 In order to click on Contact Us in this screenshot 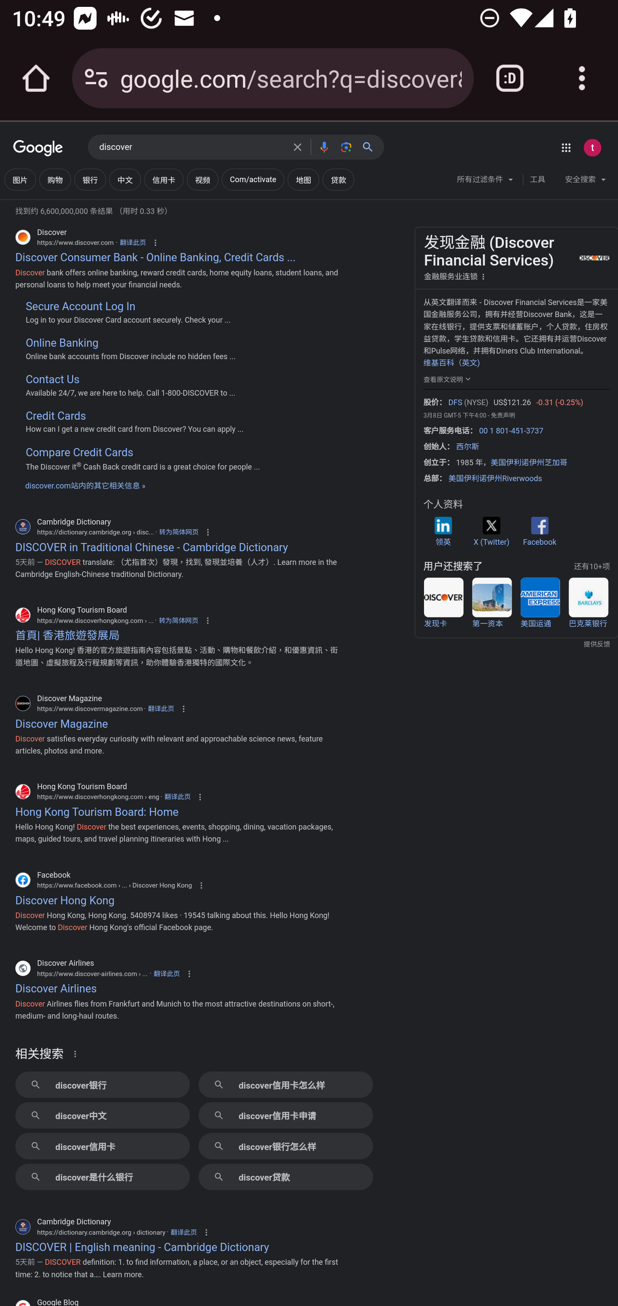, I will do `click(52, 380)`.